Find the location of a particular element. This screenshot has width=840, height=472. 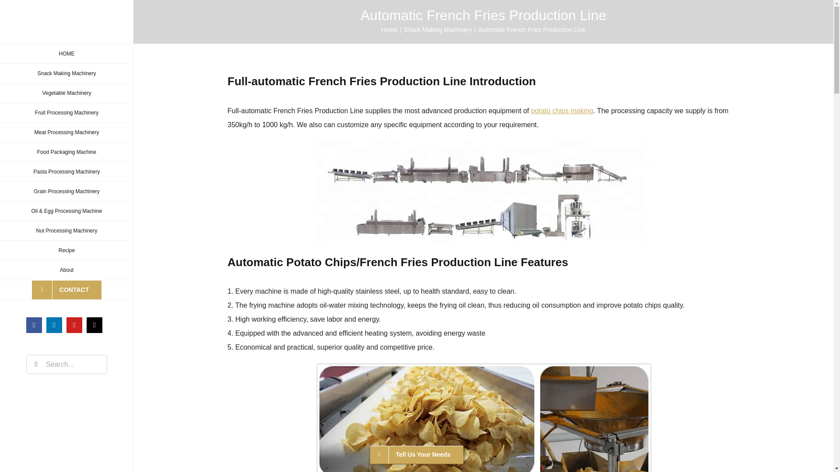

Email is located at coordinates (94, 325).